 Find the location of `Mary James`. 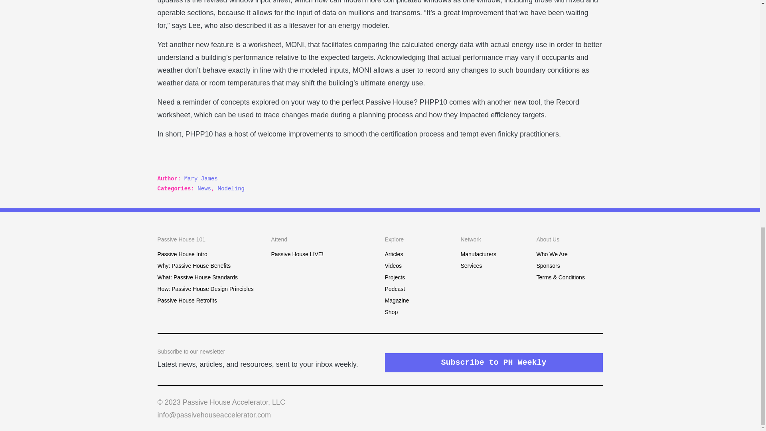

Mary James is located at coordinates (201, 178).